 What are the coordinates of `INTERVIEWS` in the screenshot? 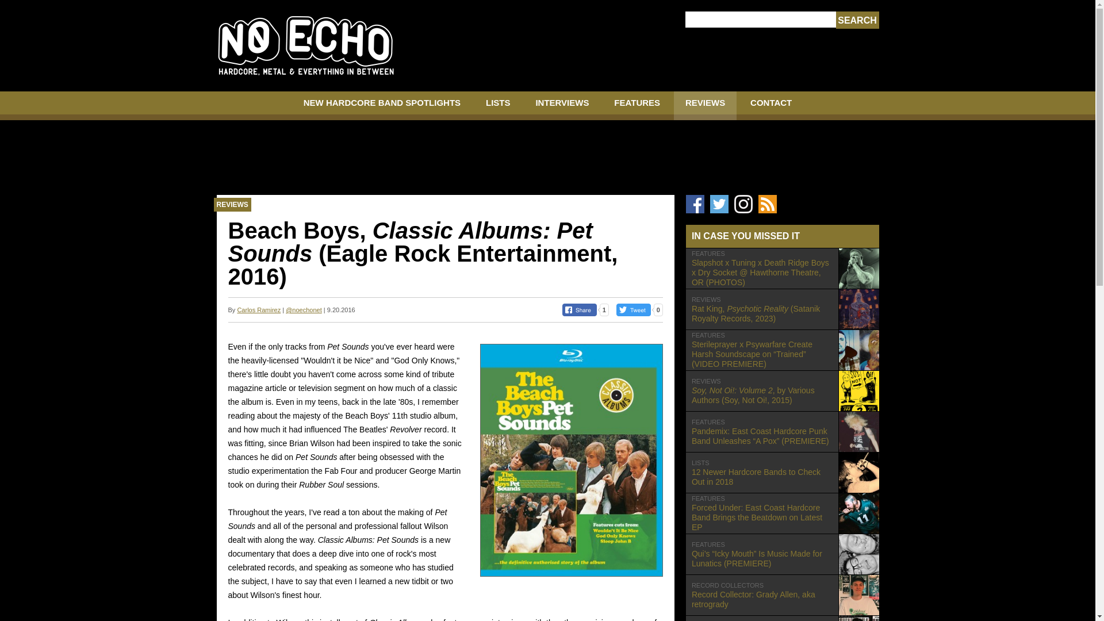 It's located at (857, 20).